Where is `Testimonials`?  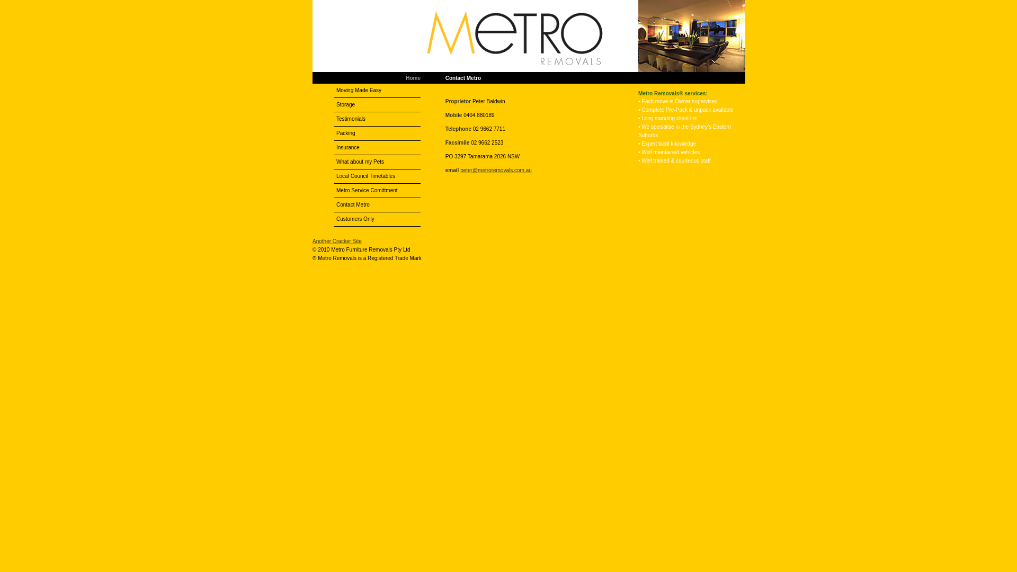
Testimonials is located at coordinates (377, 119).